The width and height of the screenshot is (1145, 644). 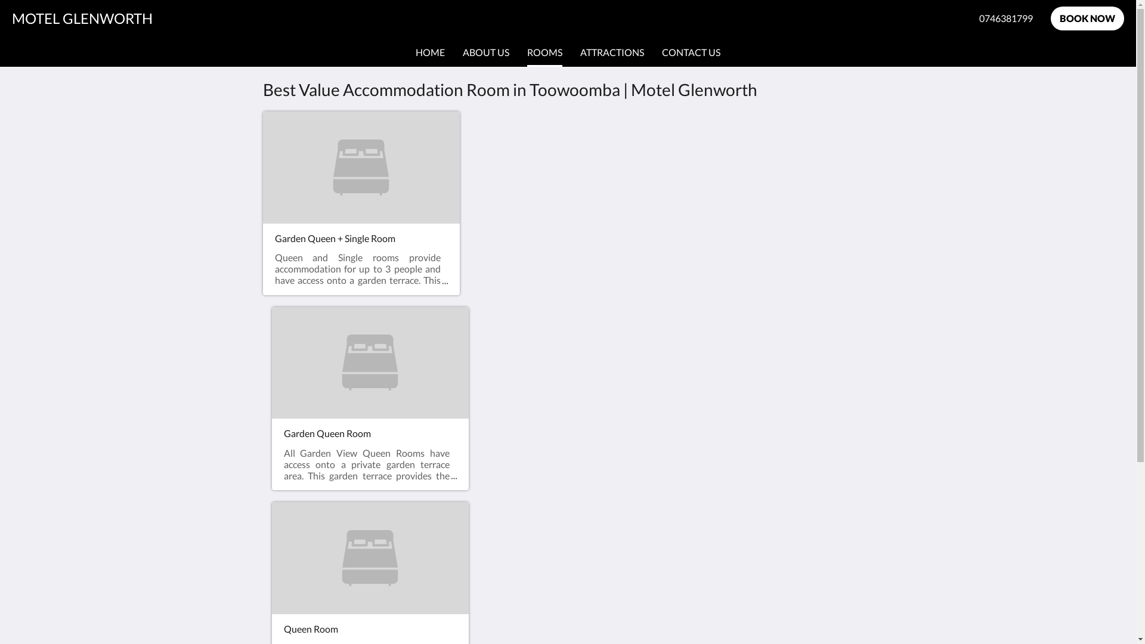 What do you see at coordinates (691, 52) in the screenshot?
I see `CONTACT US` at bounding box center [691, 52].